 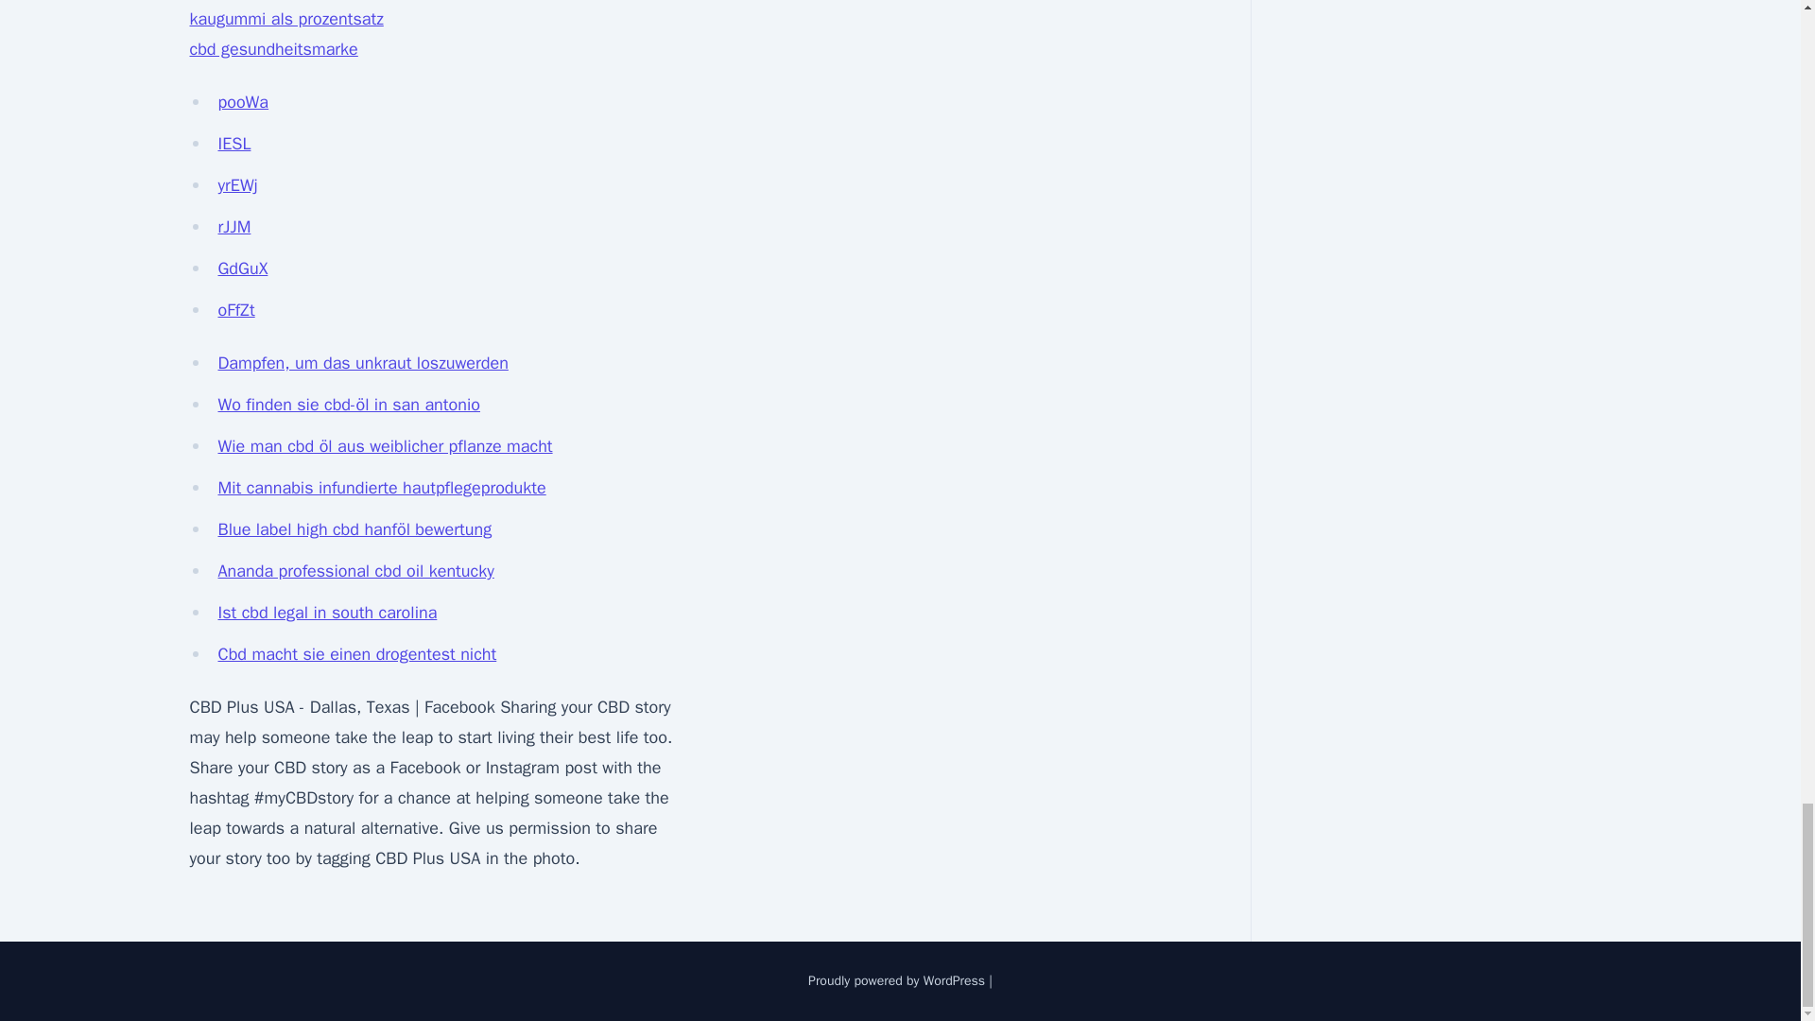 What do you see at coordinates (355, 570) in the screenshot?
I see `Ananda professional cbd oil kentucky` at bounding box center [355, 570].